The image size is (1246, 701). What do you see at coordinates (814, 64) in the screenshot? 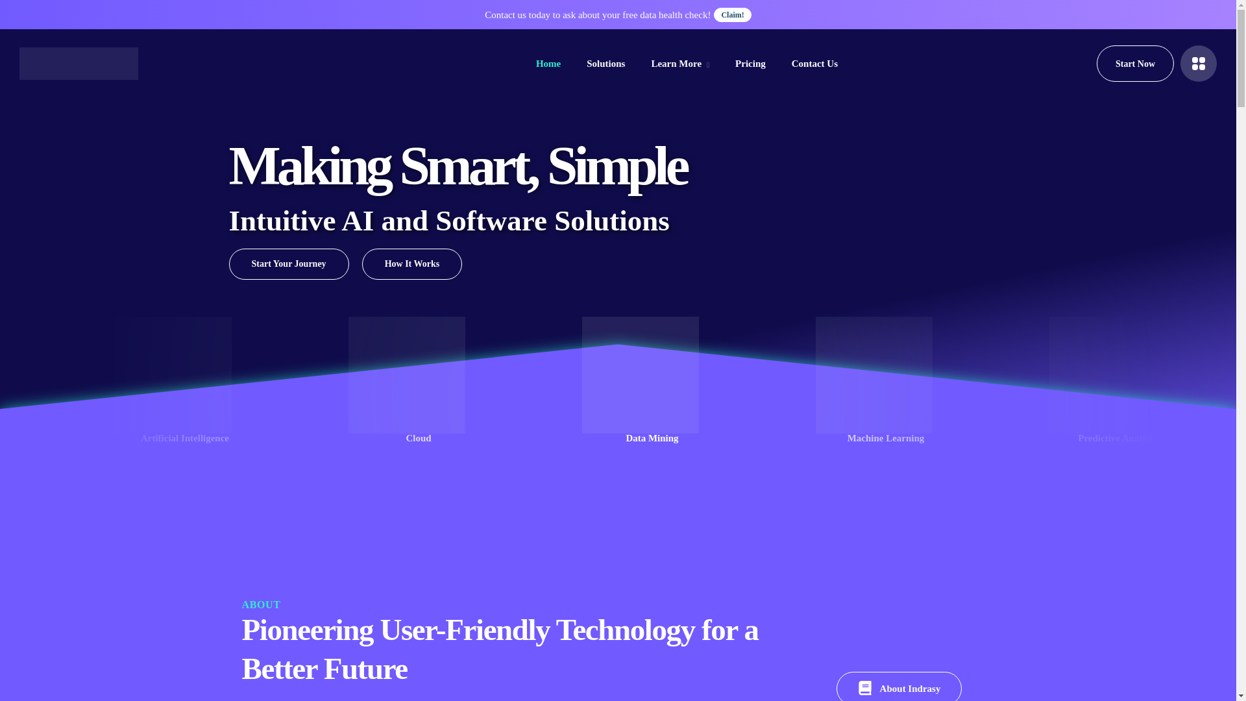
I see `Contact Us` at bounding box center [814, 64].